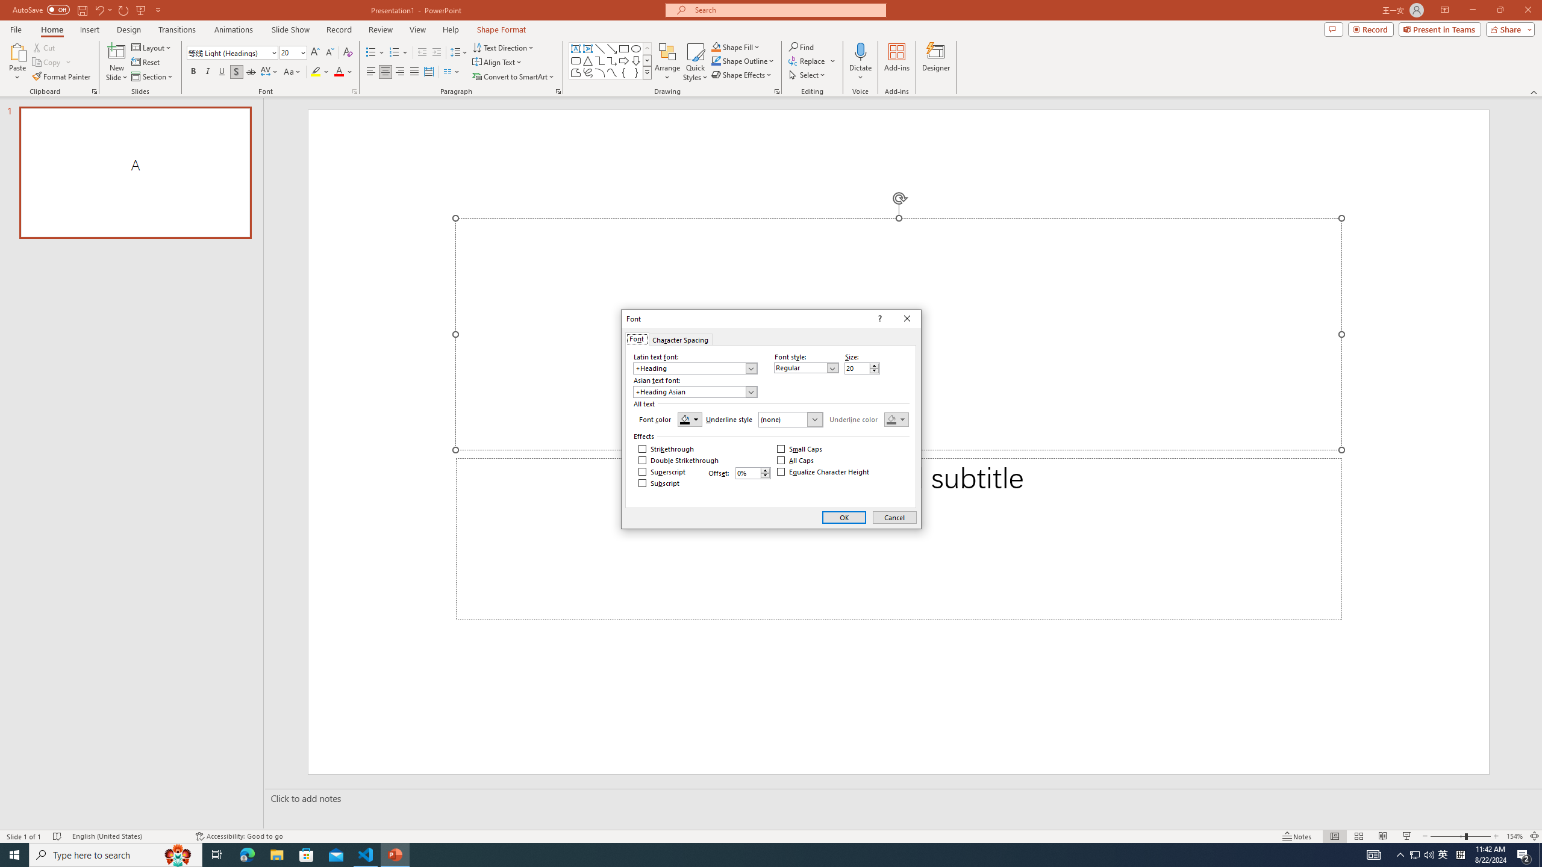  Describe the element at coordinates (207, 72) in the screenshot. I see `Italic` at that location.